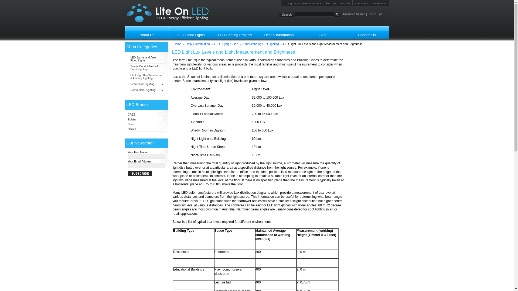 The height and width of the screenshot is (291, 518). Describe the element at coordinates (380, 3) in the screenshot. I see `My Account` at that location.